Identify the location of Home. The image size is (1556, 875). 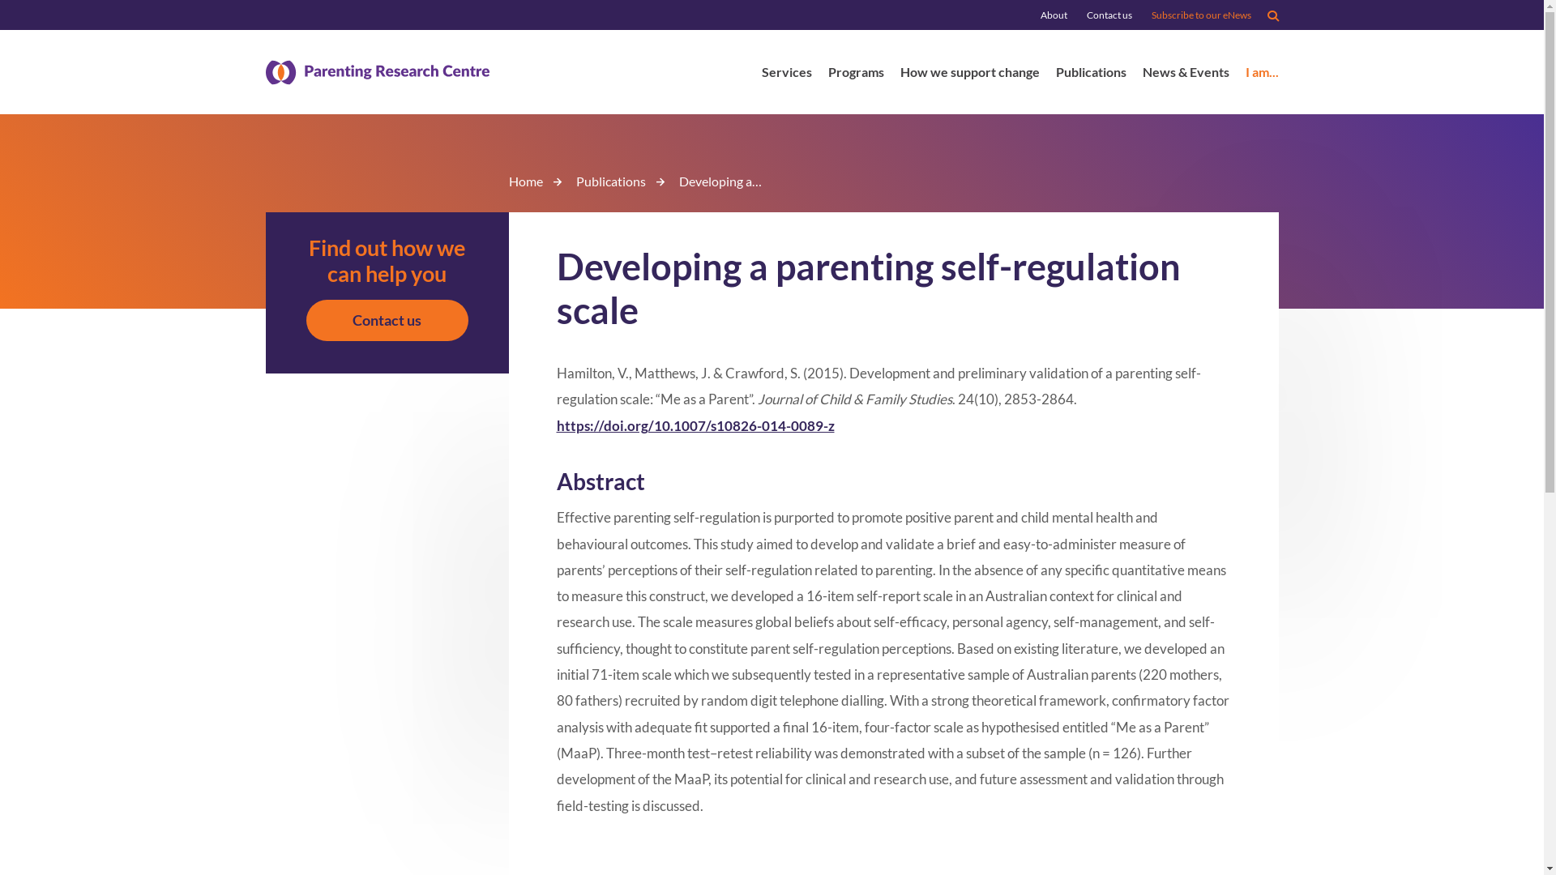
(526, 181).